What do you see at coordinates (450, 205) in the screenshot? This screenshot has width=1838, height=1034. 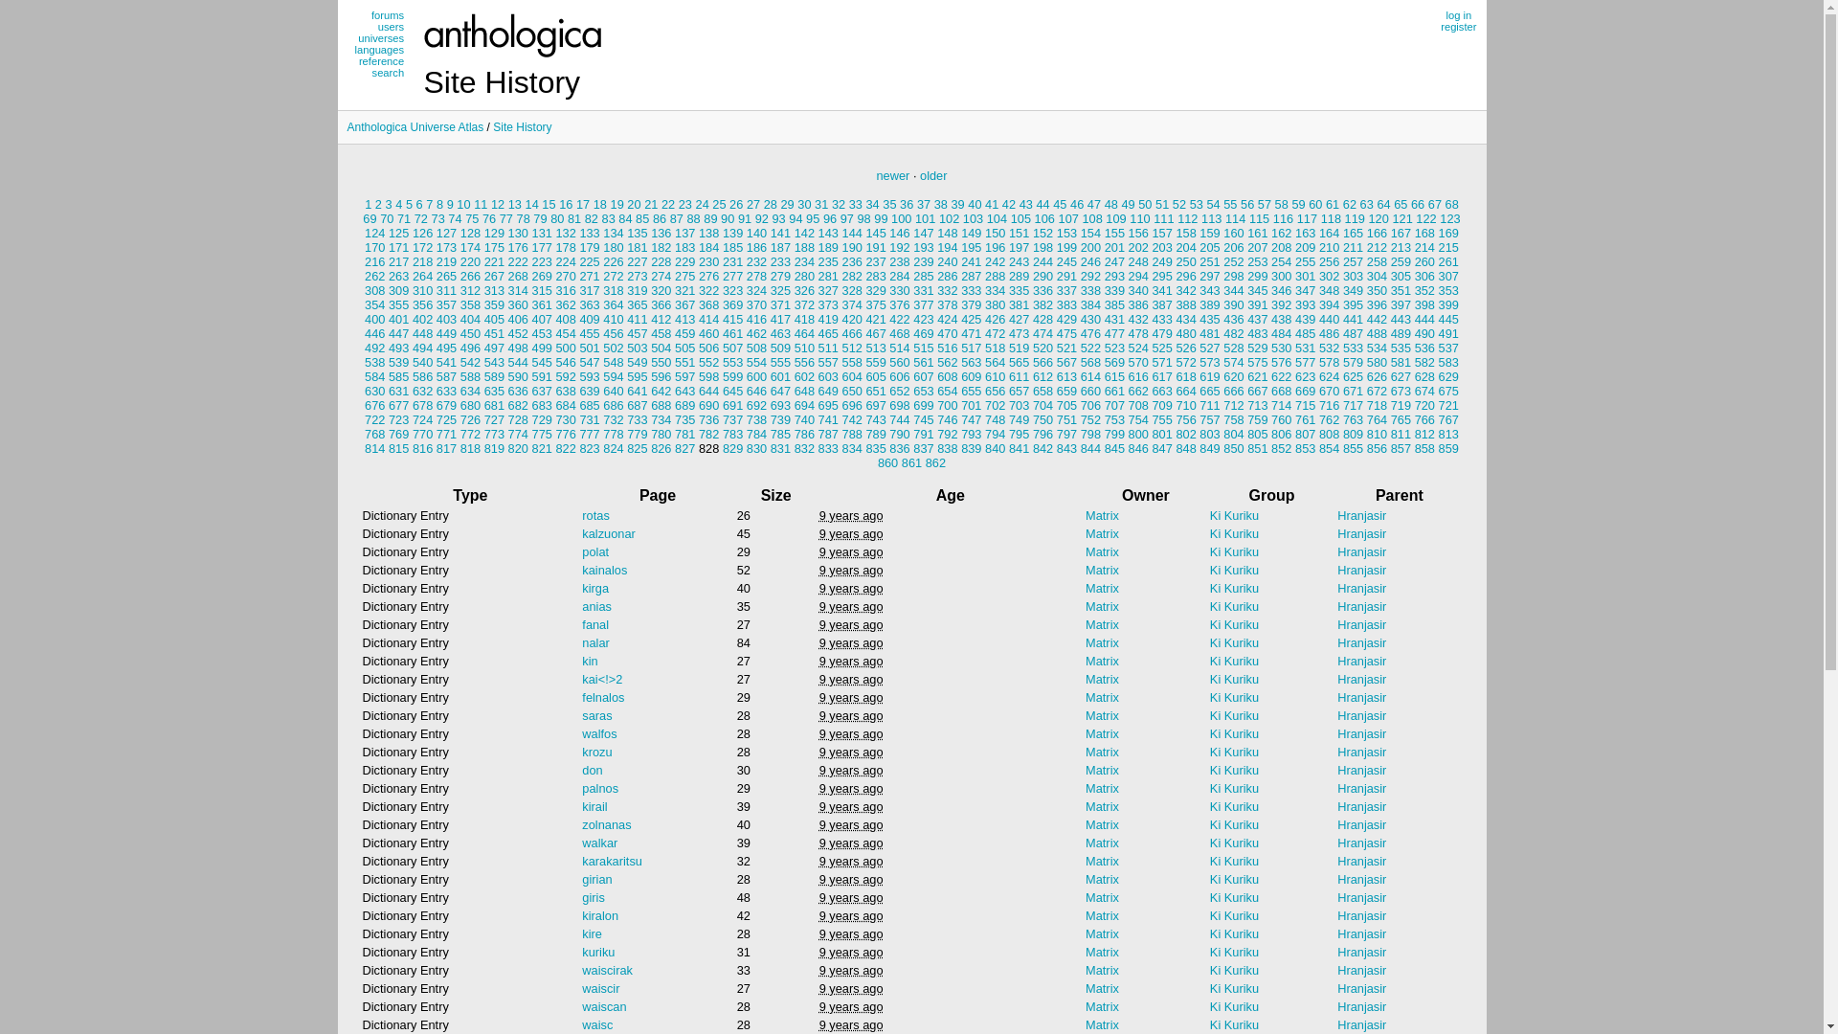 I see `9` at bounding box center [450, 205].